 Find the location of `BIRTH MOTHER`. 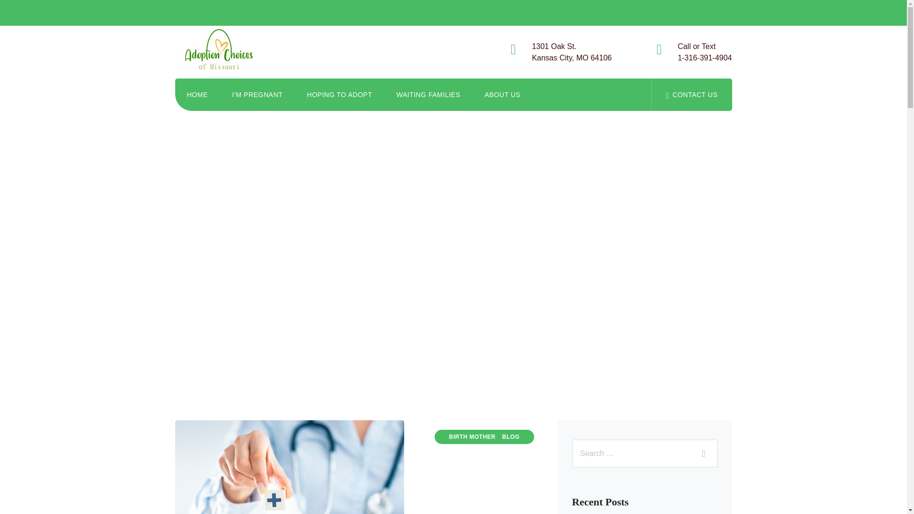

BIRTH MOTHER is located at coordinates (472, 437).